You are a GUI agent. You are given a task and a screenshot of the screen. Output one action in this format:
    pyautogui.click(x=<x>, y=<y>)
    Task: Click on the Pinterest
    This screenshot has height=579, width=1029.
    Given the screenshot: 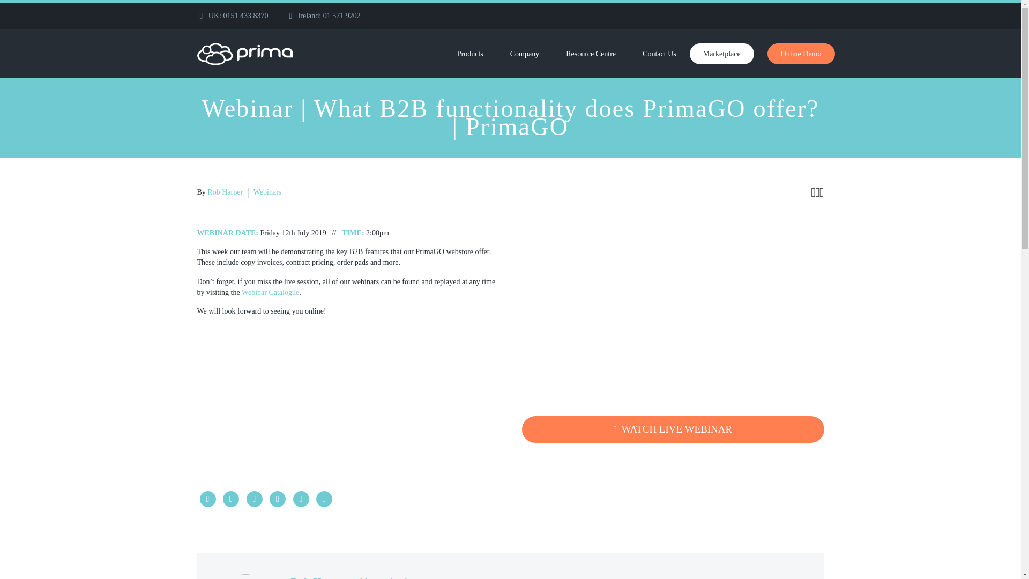 What is the action you would take?
    pyautogui.click(x=254, y=499)
    